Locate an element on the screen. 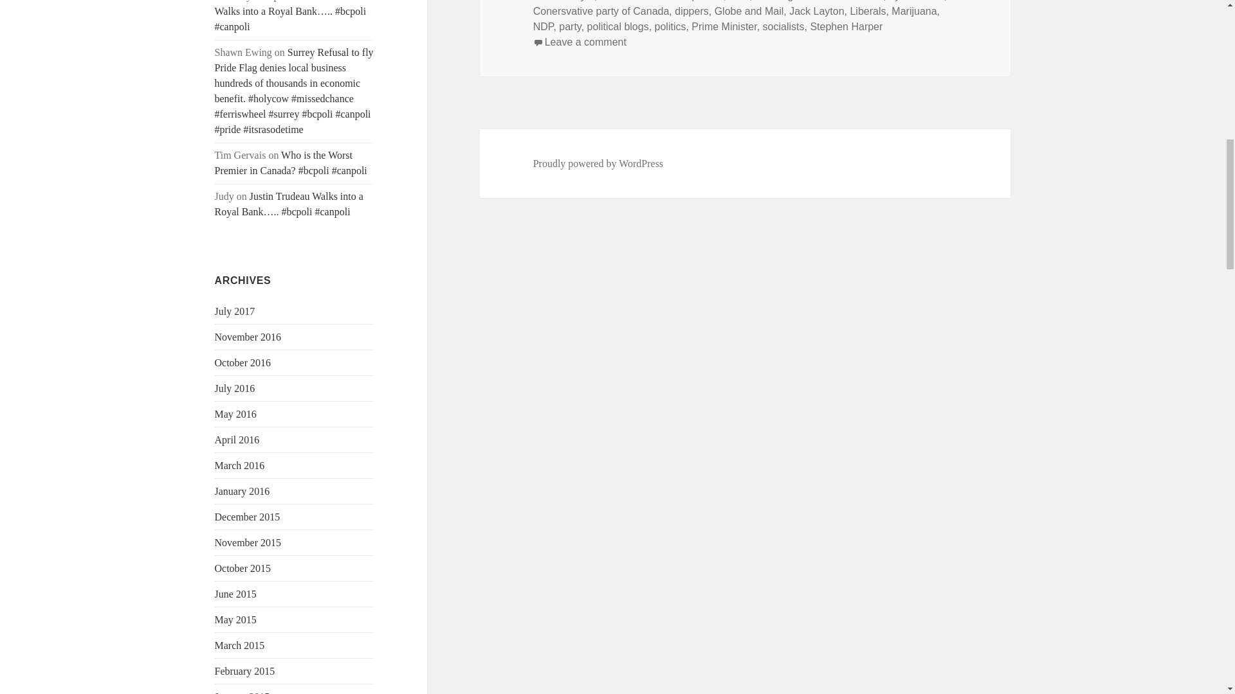 This screenshot has width=1235, height=694. January 2016 is located at coordinates (242, 491).